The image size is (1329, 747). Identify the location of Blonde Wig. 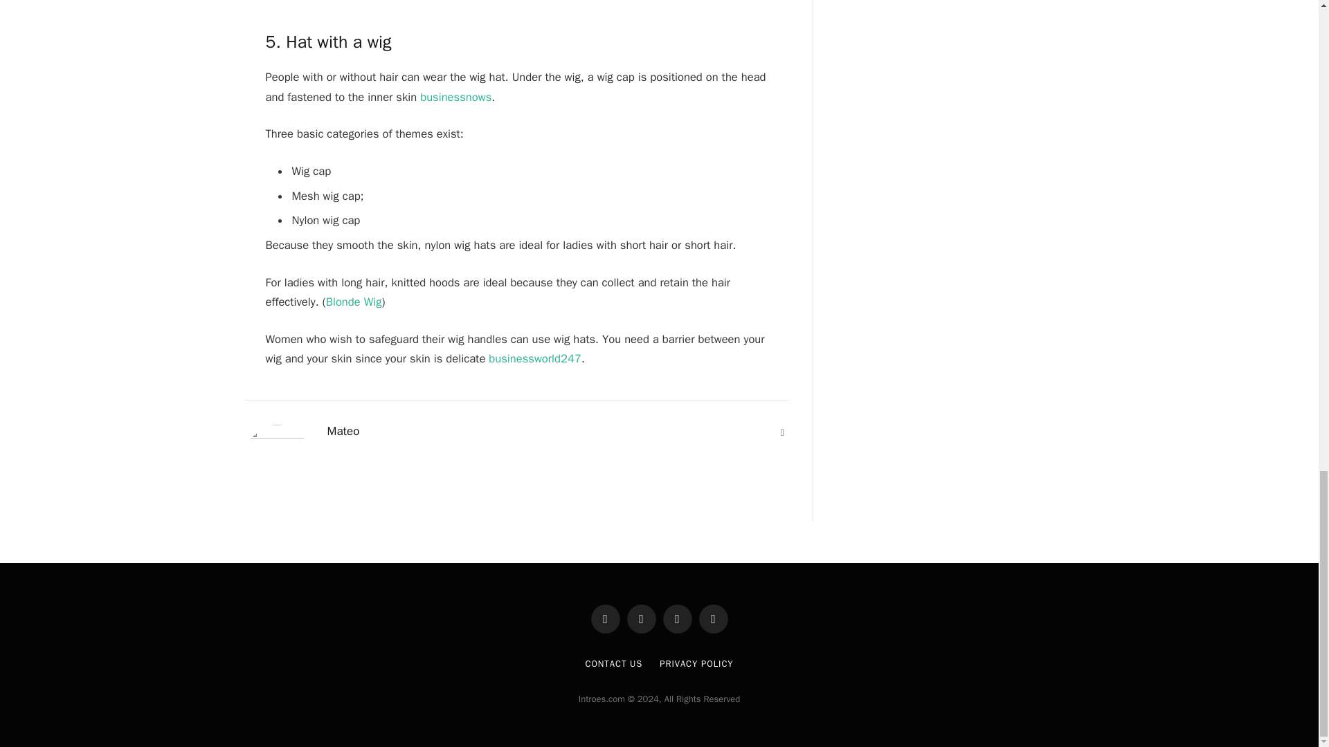
(354, 302).